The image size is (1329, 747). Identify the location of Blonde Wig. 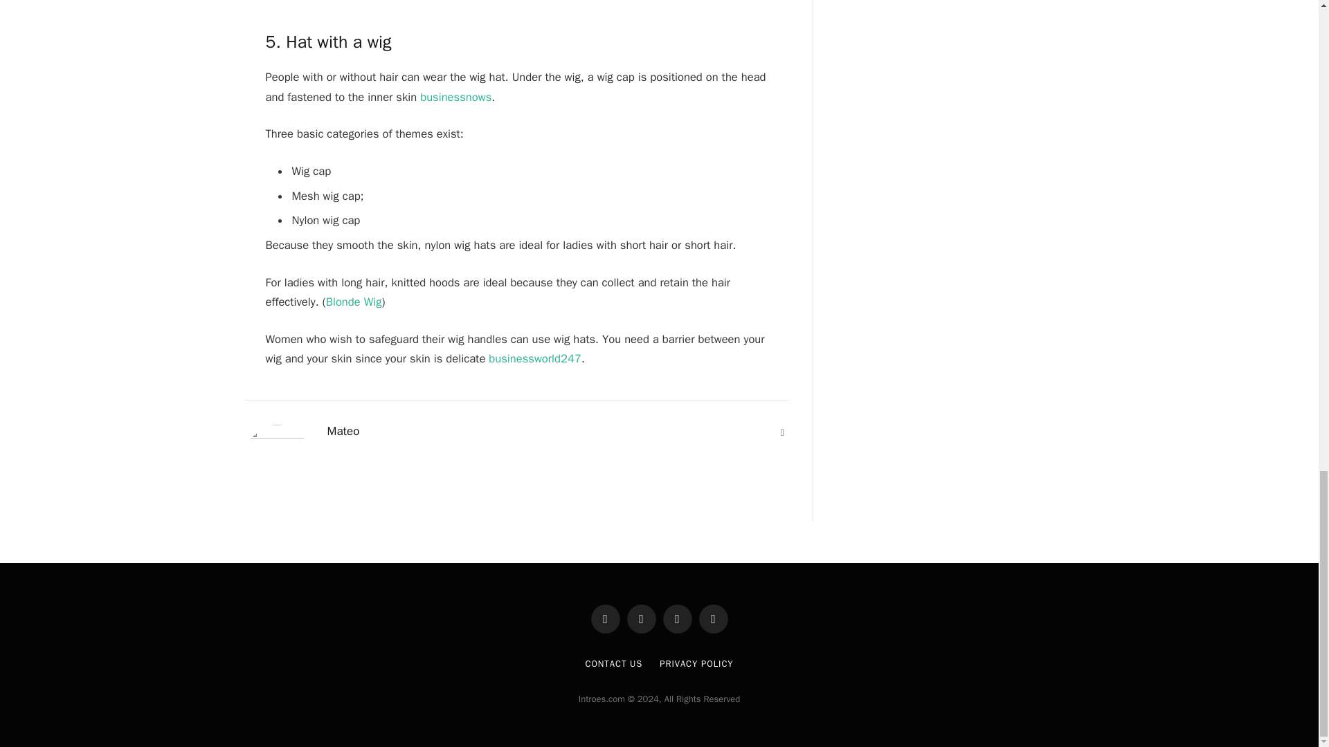
(354, 302).